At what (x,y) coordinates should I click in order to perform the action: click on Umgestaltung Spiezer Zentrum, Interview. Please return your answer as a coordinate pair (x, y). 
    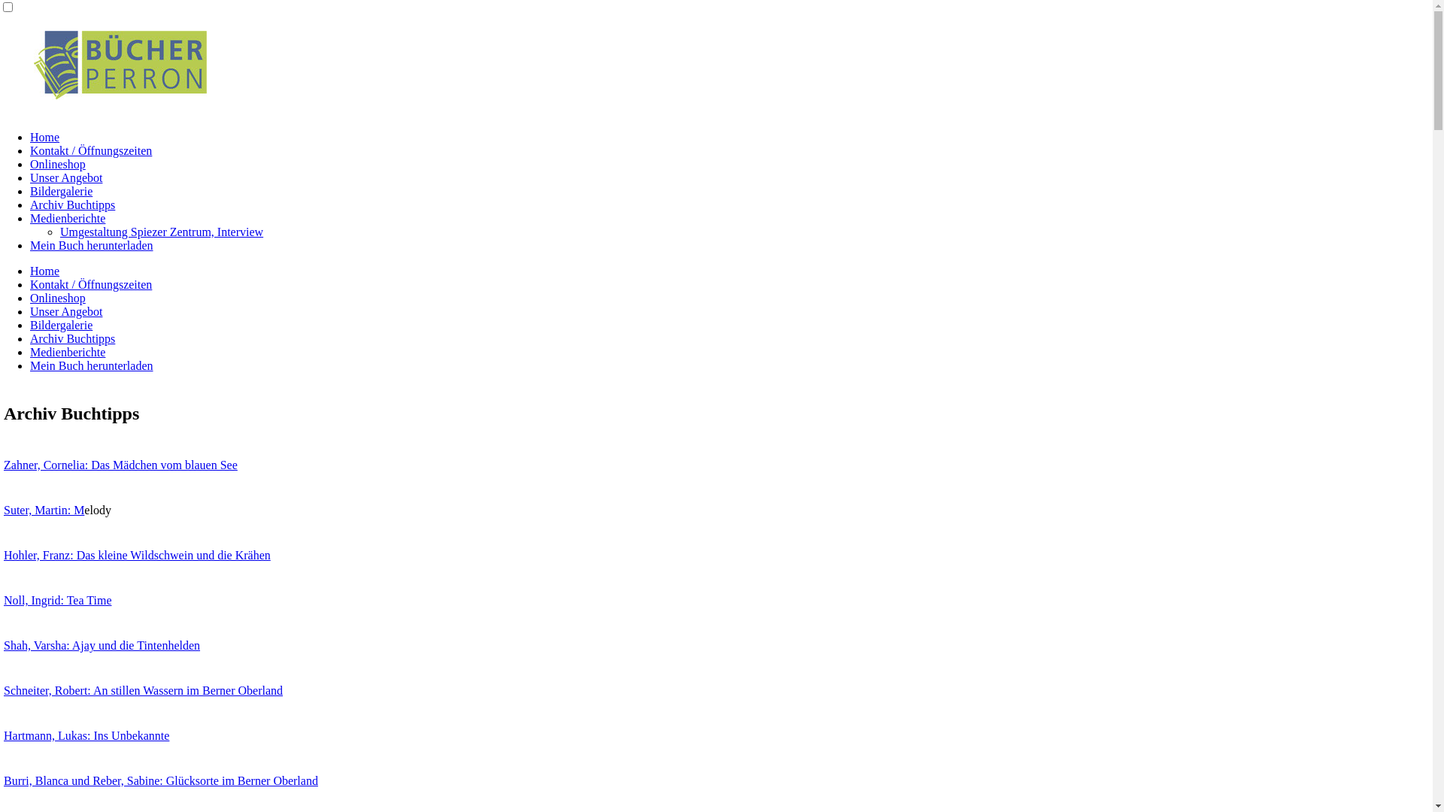
    Looking at the image, I should click on (162, 232).